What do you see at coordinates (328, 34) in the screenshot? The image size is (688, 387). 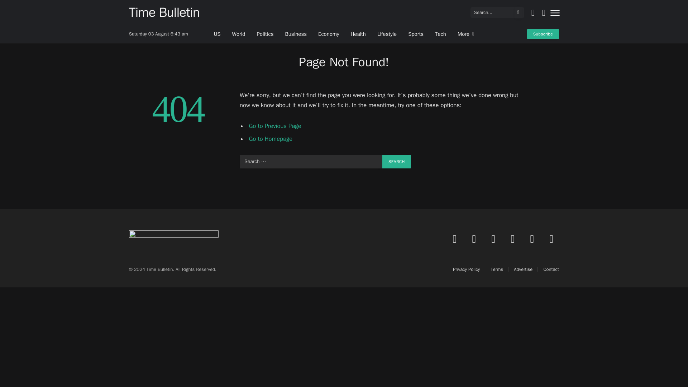 I see `Economy` at bounding box center [328, 34].